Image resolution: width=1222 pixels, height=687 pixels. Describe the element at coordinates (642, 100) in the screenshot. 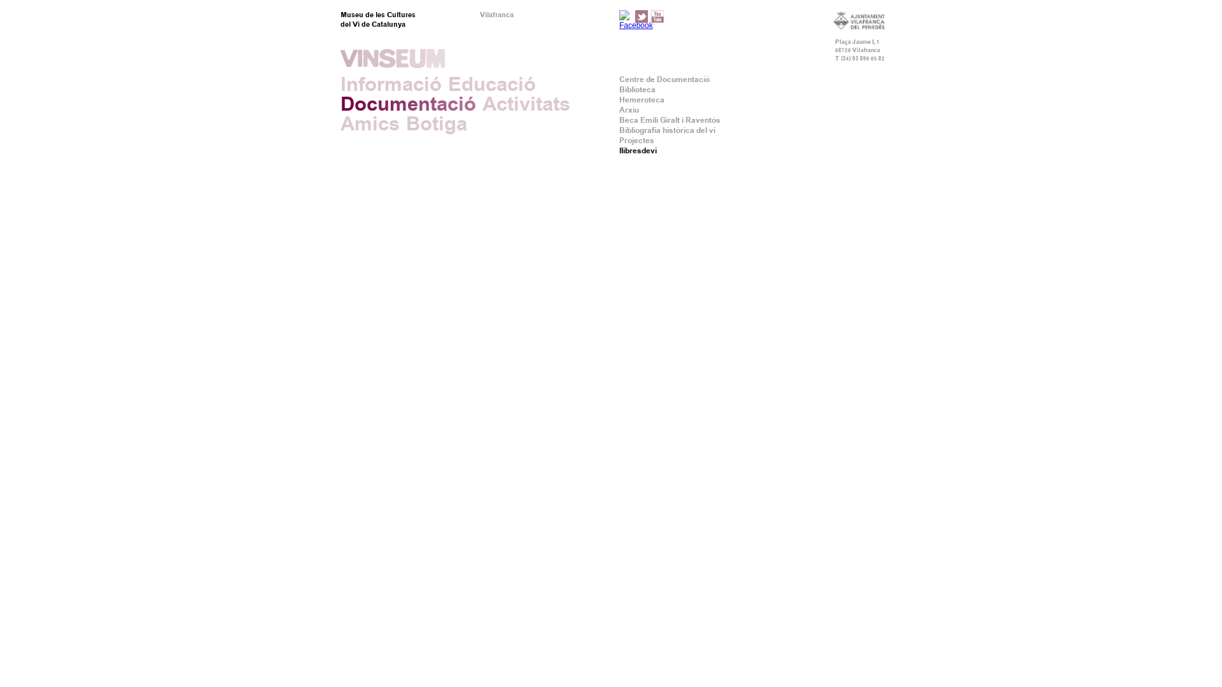

I see `Hemeroteca` at that location.